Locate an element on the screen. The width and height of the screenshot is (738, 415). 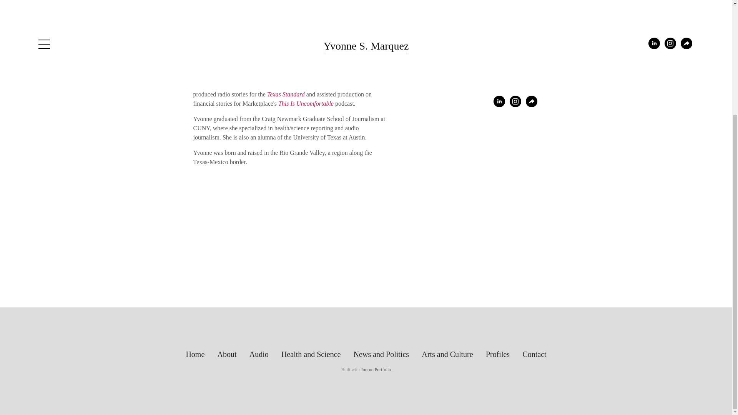
About is located at coordinates (227, 354).